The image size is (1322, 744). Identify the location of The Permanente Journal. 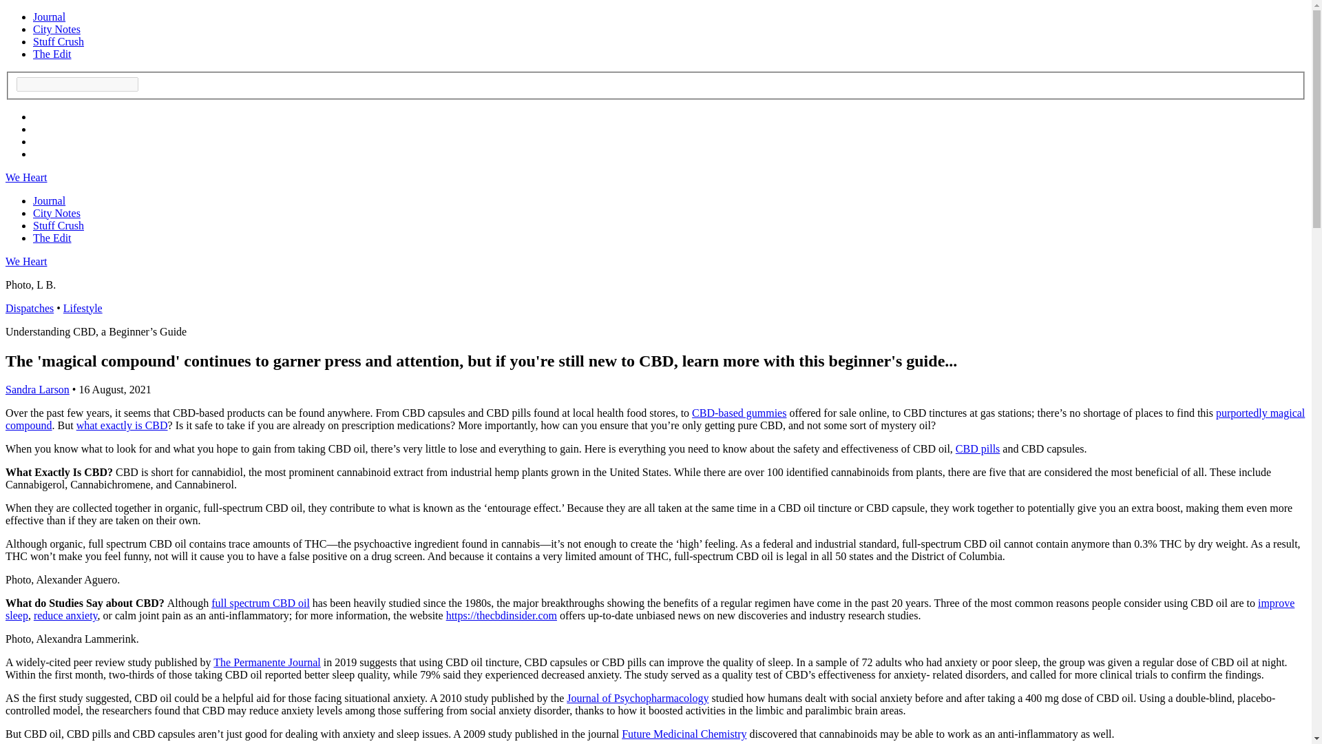
(267, 661).